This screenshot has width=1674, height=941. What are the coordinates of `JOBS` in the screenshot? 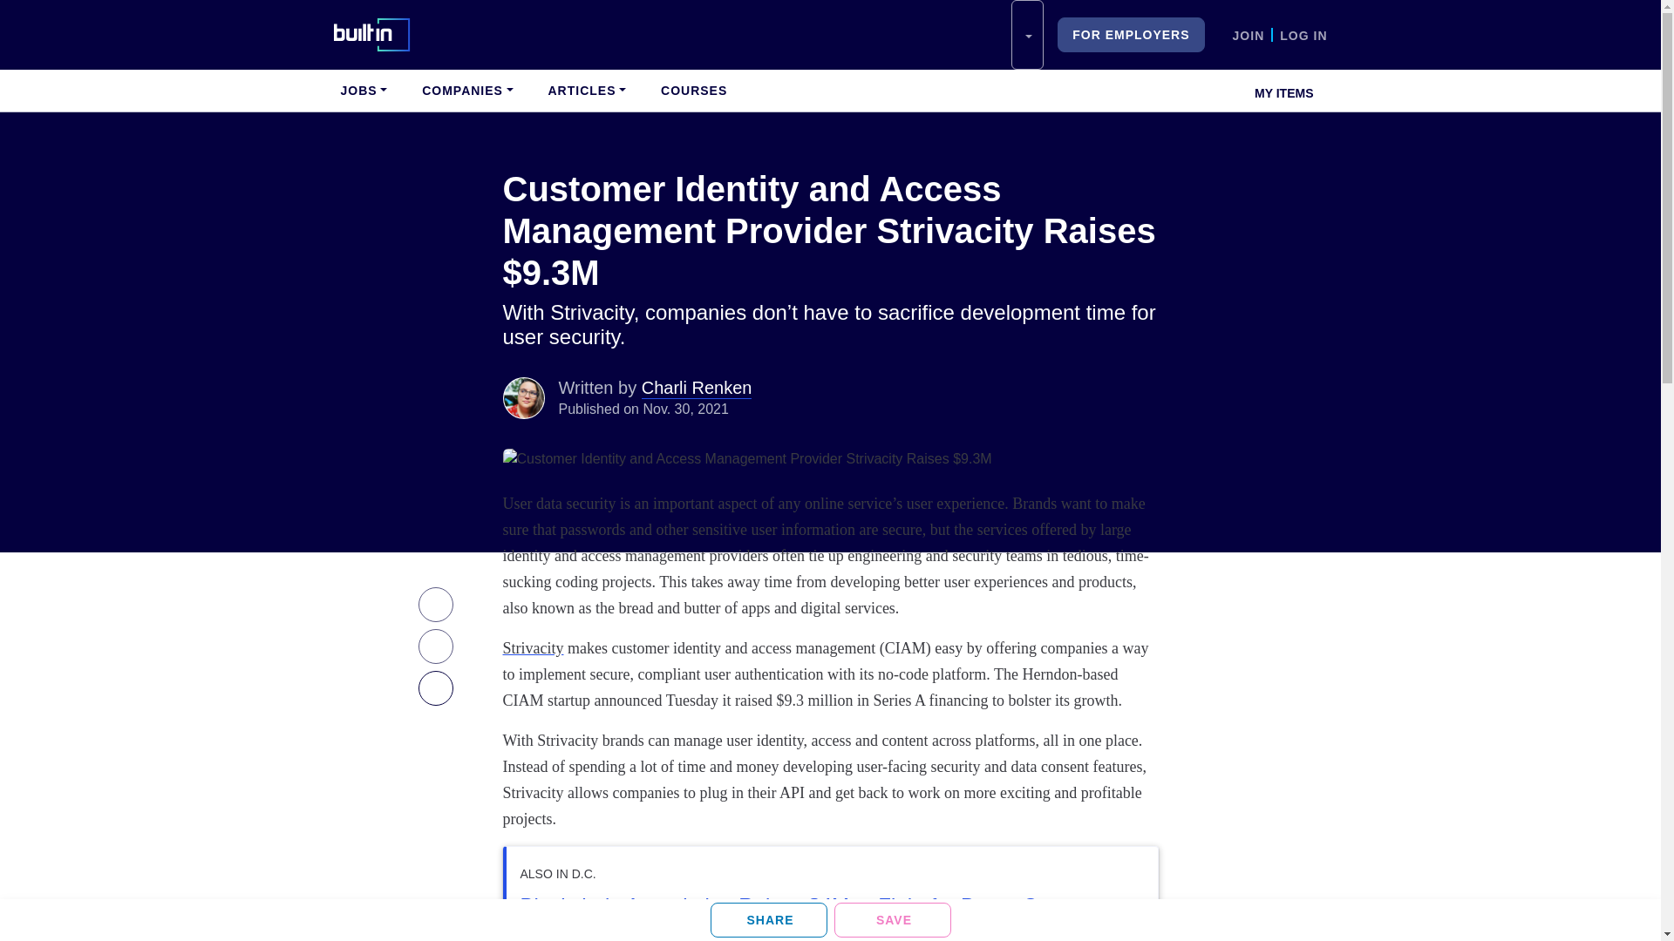 It's located at (363, 91).